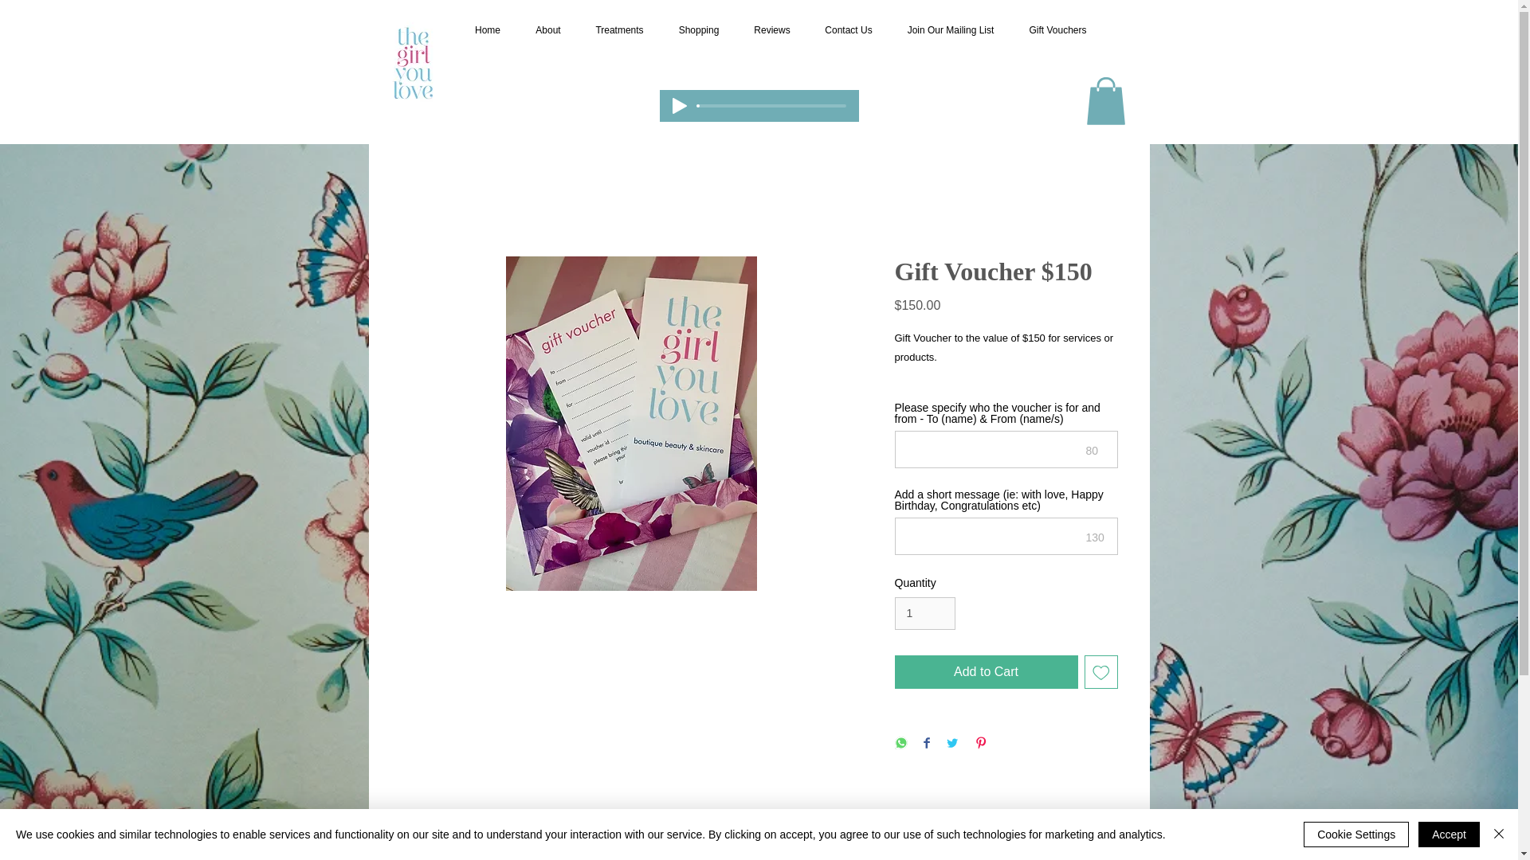  Describe the element at coordinates (699, 29) in the screenshot. I see `Shopping` at that location.